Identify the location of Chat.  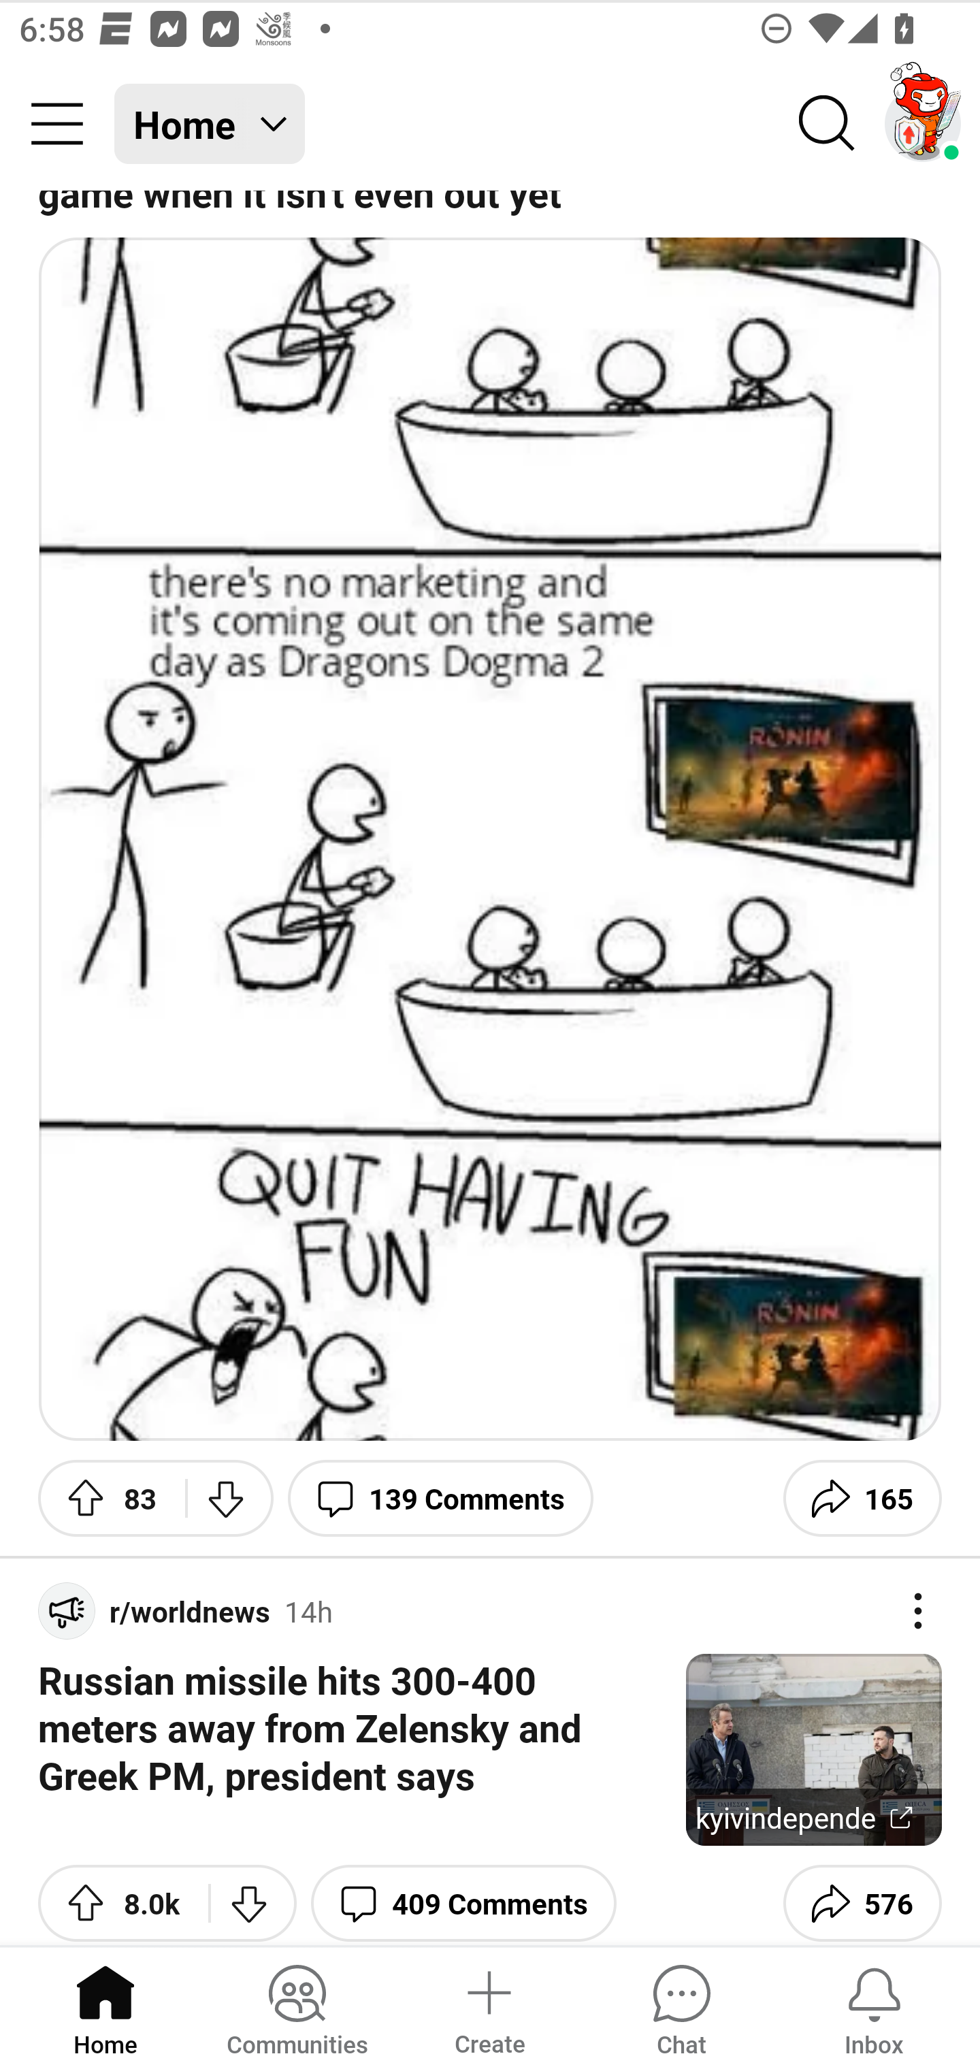
(681, 2006).